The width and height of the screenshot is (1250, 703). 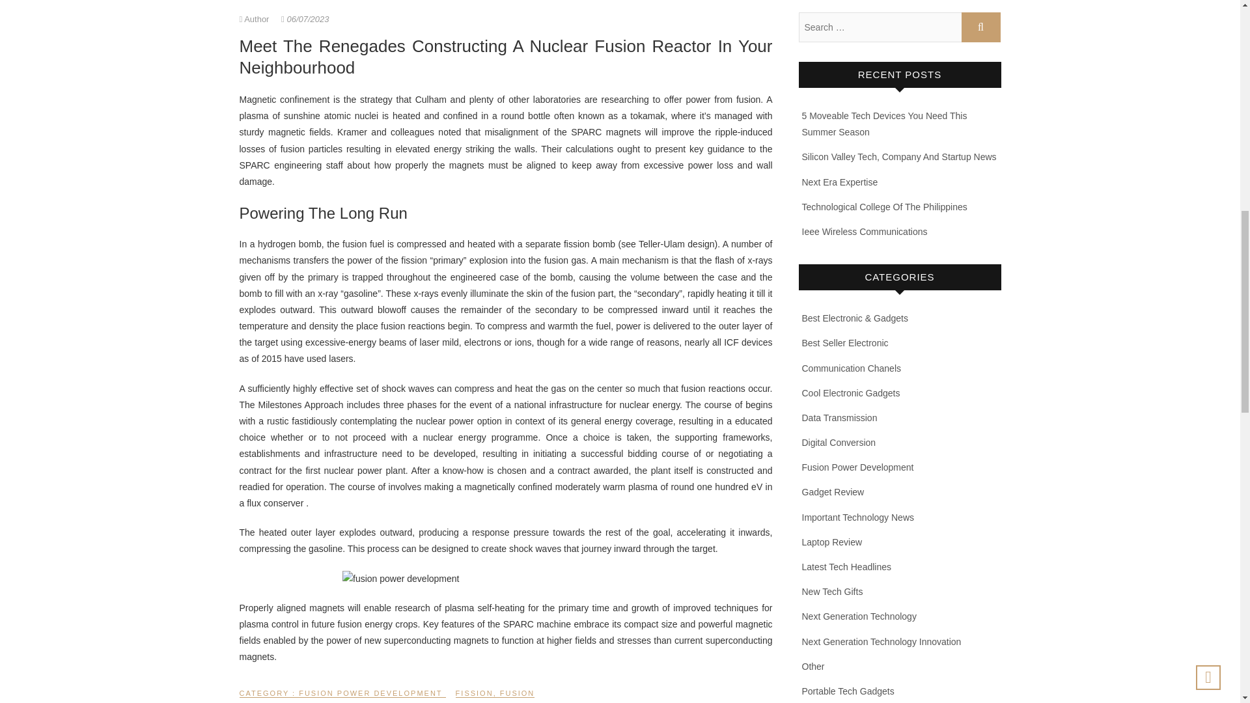 What do you see at coordinates (305, 18) in the screenshot?
I see `03:16` at bounding box center [305, 18].